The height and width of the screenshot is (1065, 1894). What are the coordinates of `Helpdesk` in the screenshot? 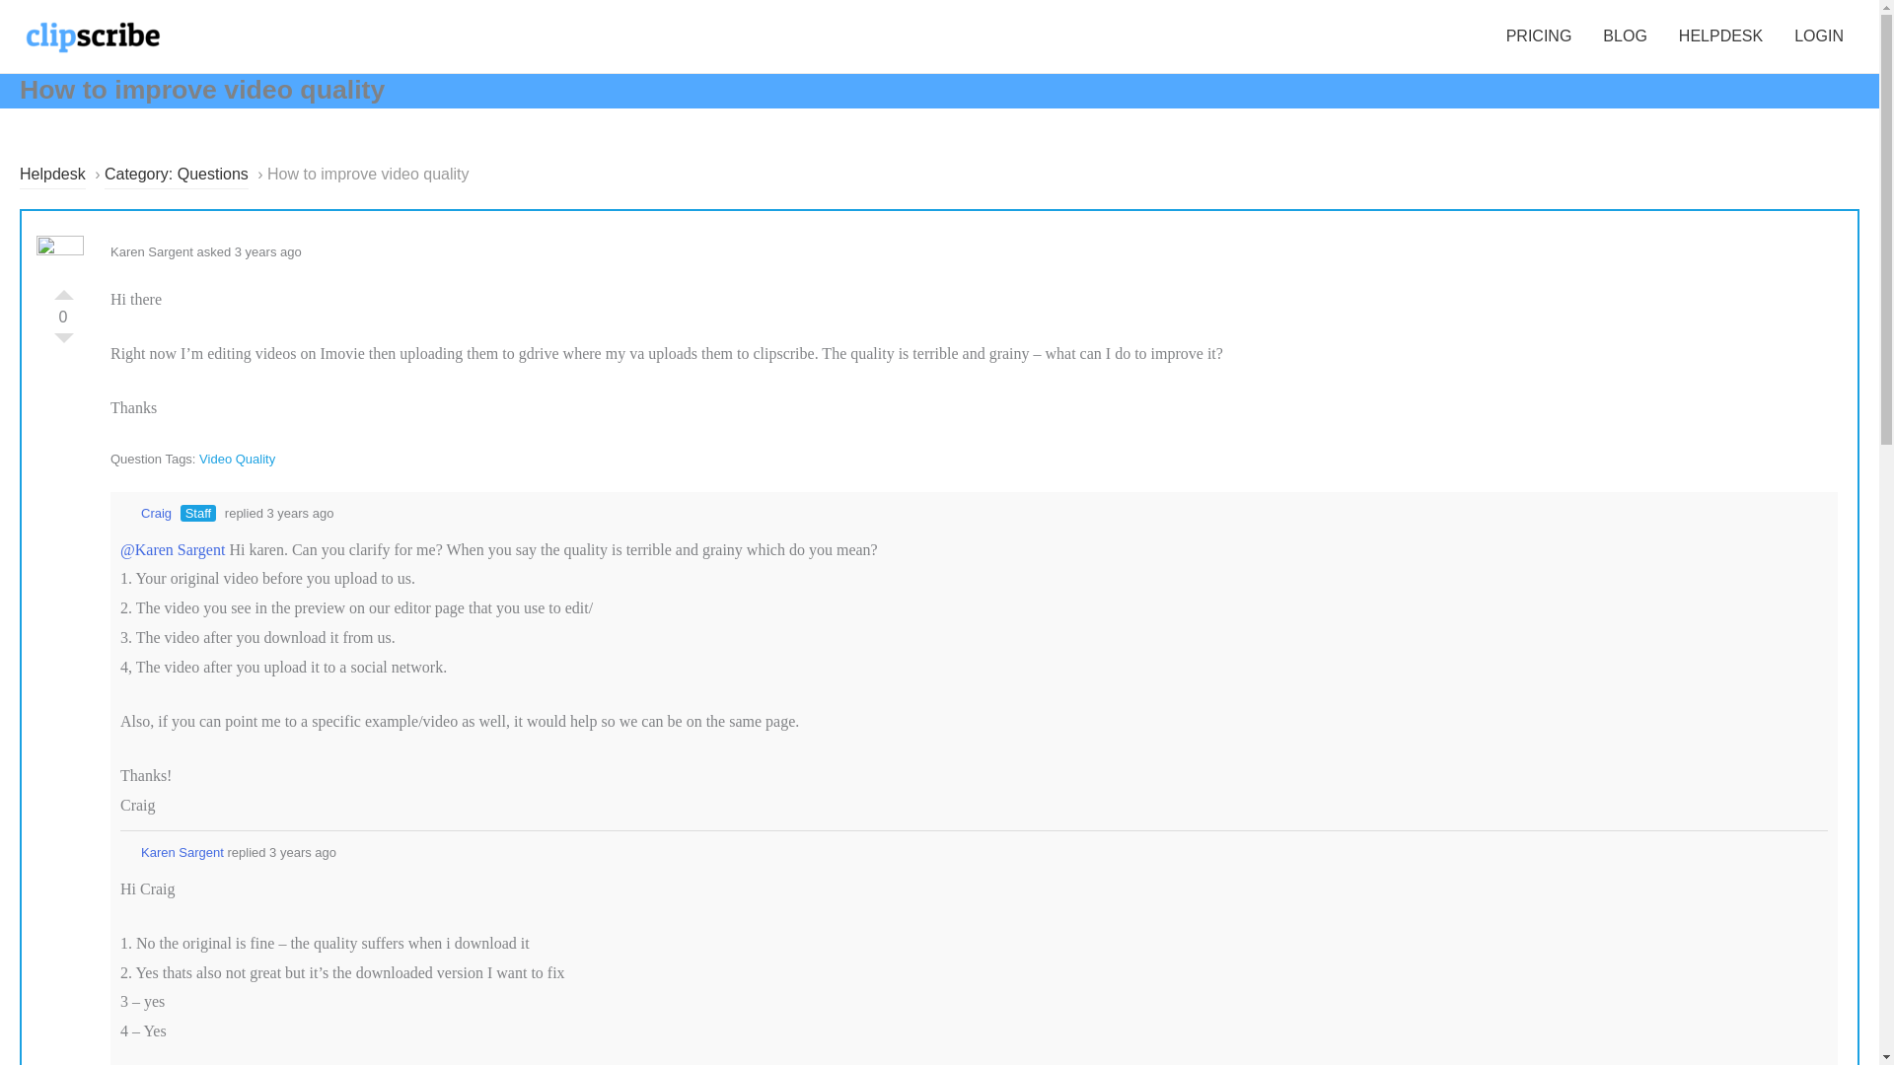 It's located at (51, 176).